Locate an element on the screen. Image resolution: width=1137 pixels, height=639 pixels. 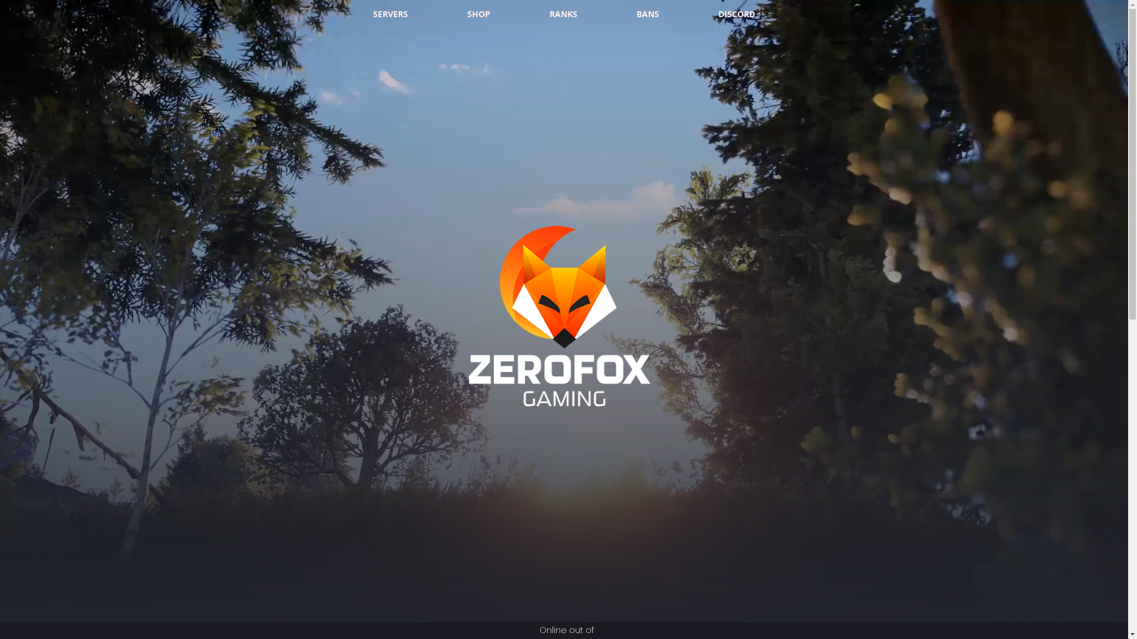
BANS is located at coordinates (648, 14).